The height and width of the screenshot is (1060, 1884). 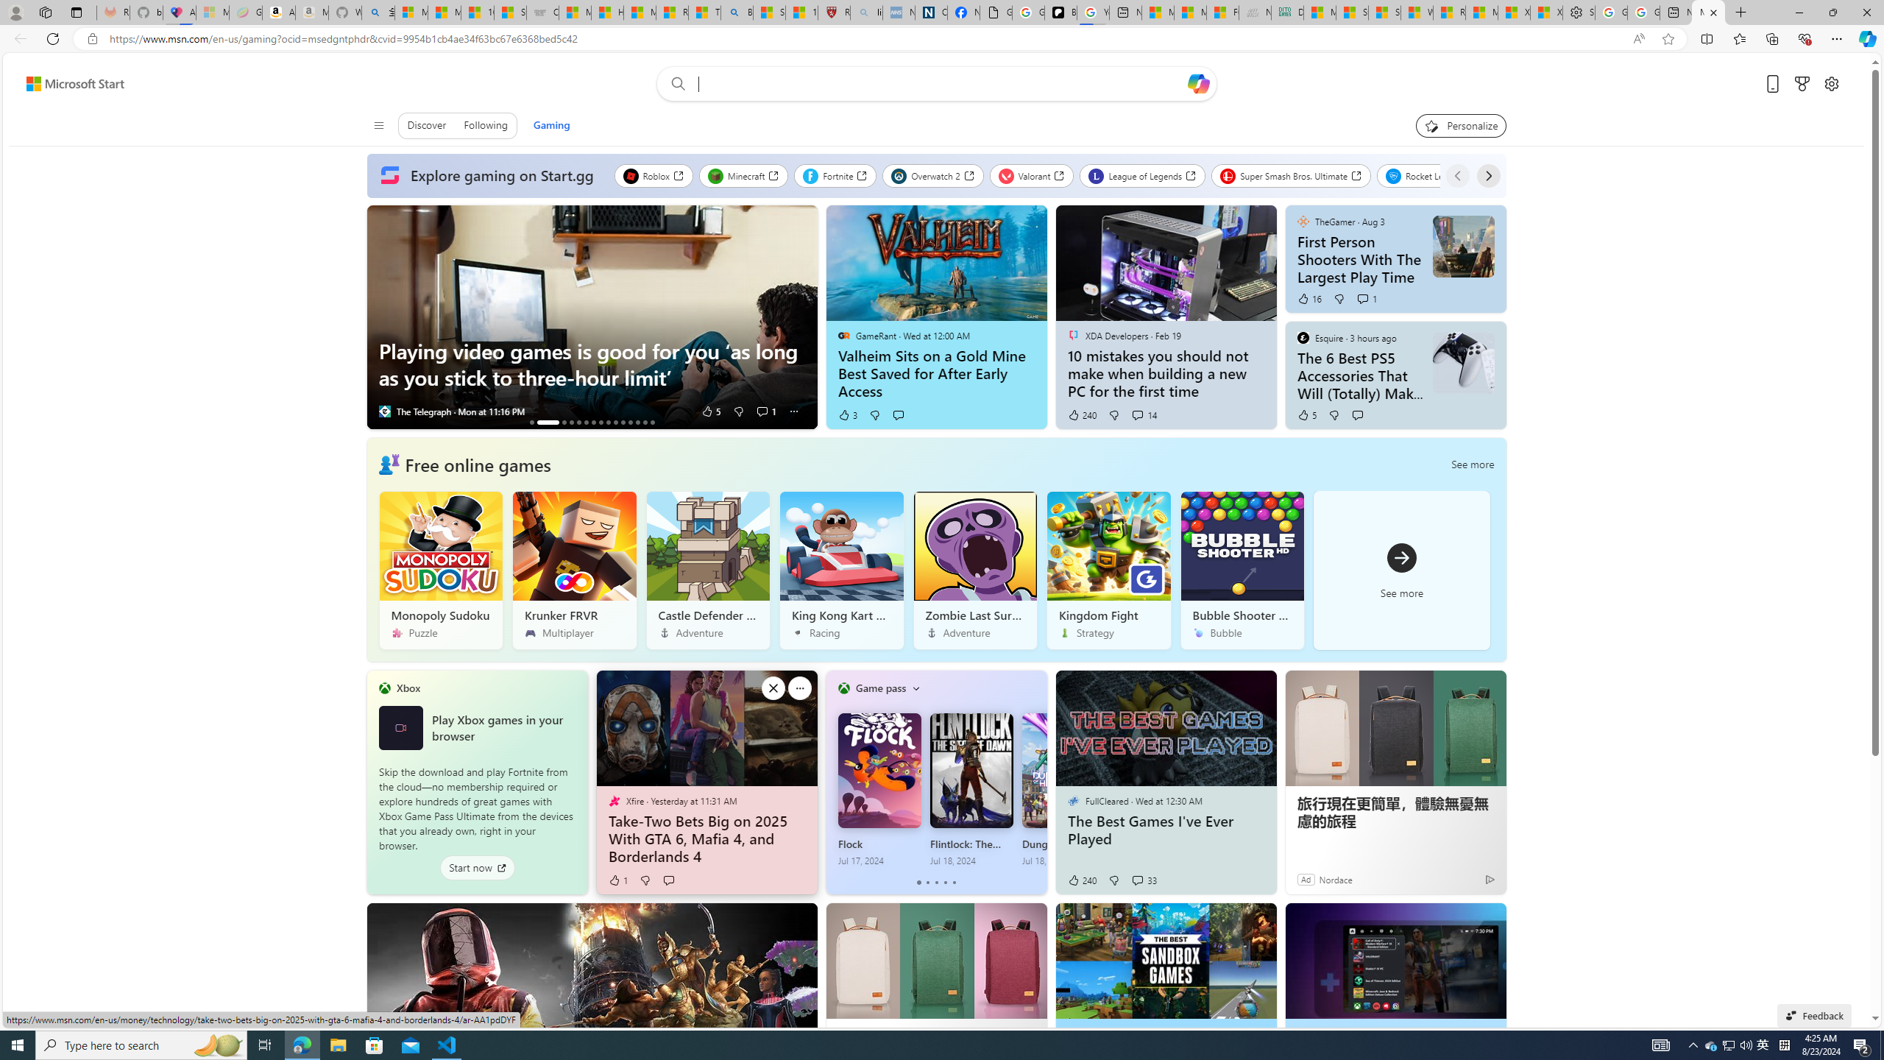 What do you see at coordinates (1072, 801) in the screenshot?
I see `FullCleared` at bounding box center [1072, 801].